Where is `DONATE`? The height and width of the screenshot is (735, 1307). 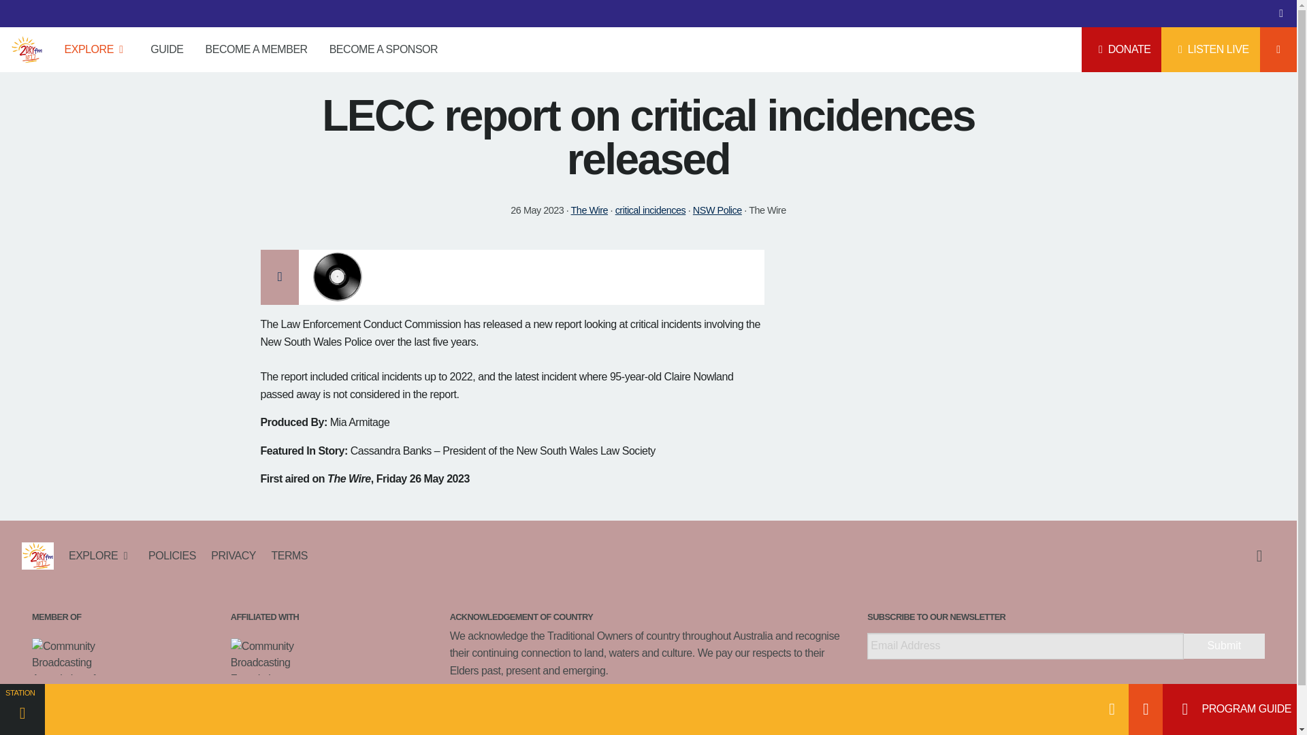 DONATE is located at coordinates (1122, 49).